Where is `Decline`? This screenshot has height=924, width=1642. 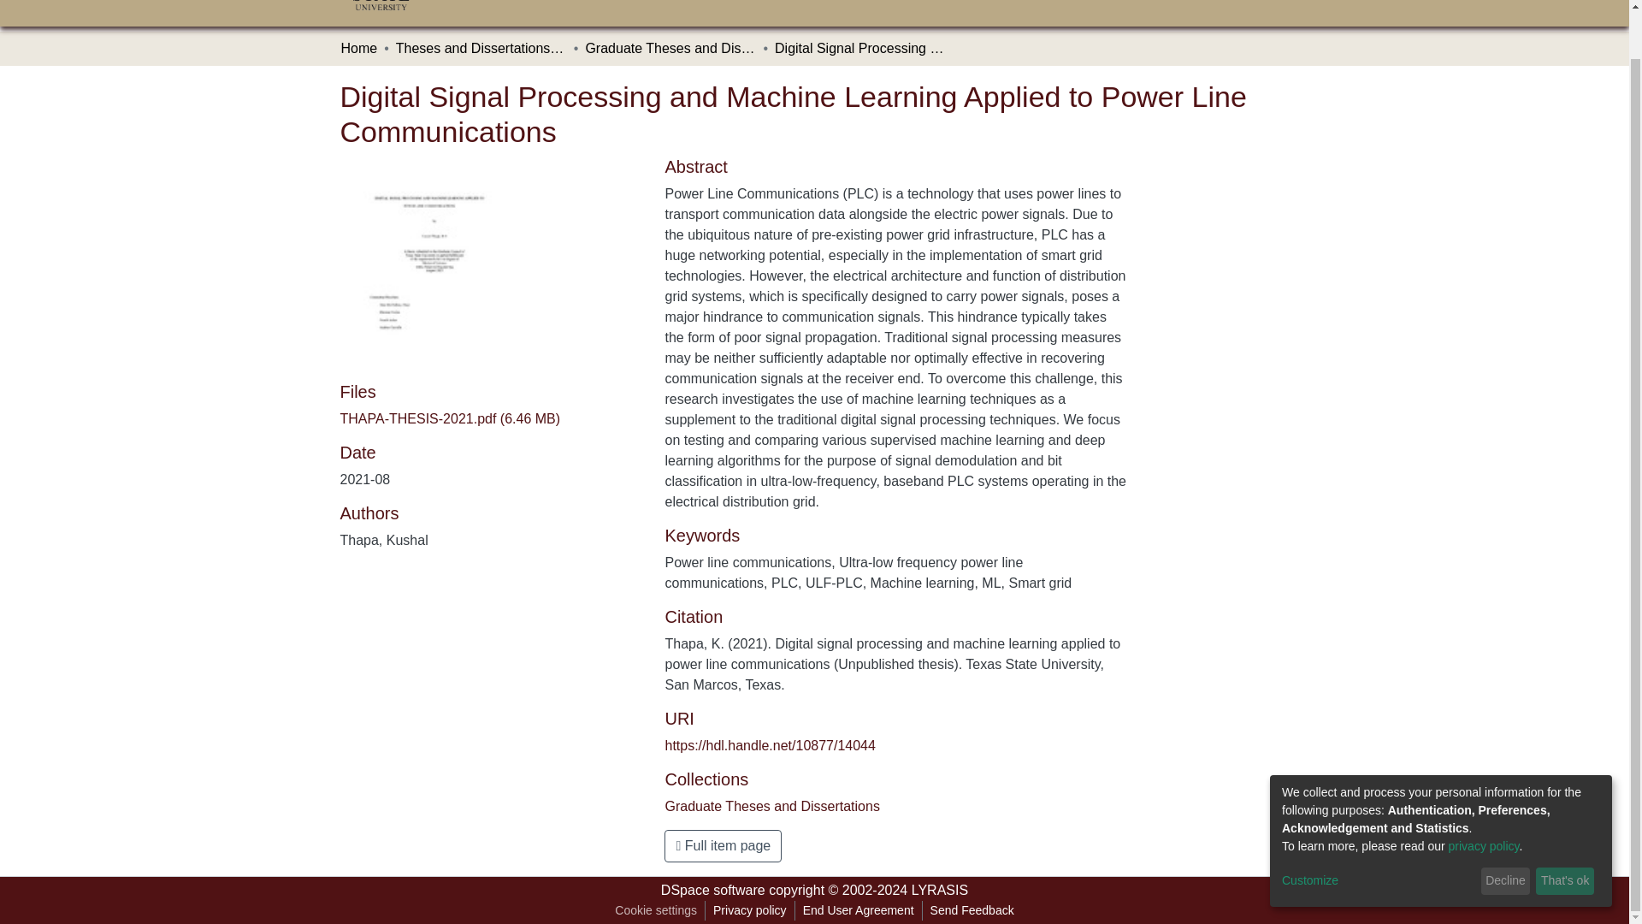 Decline is located at coordinates (1505, 830).